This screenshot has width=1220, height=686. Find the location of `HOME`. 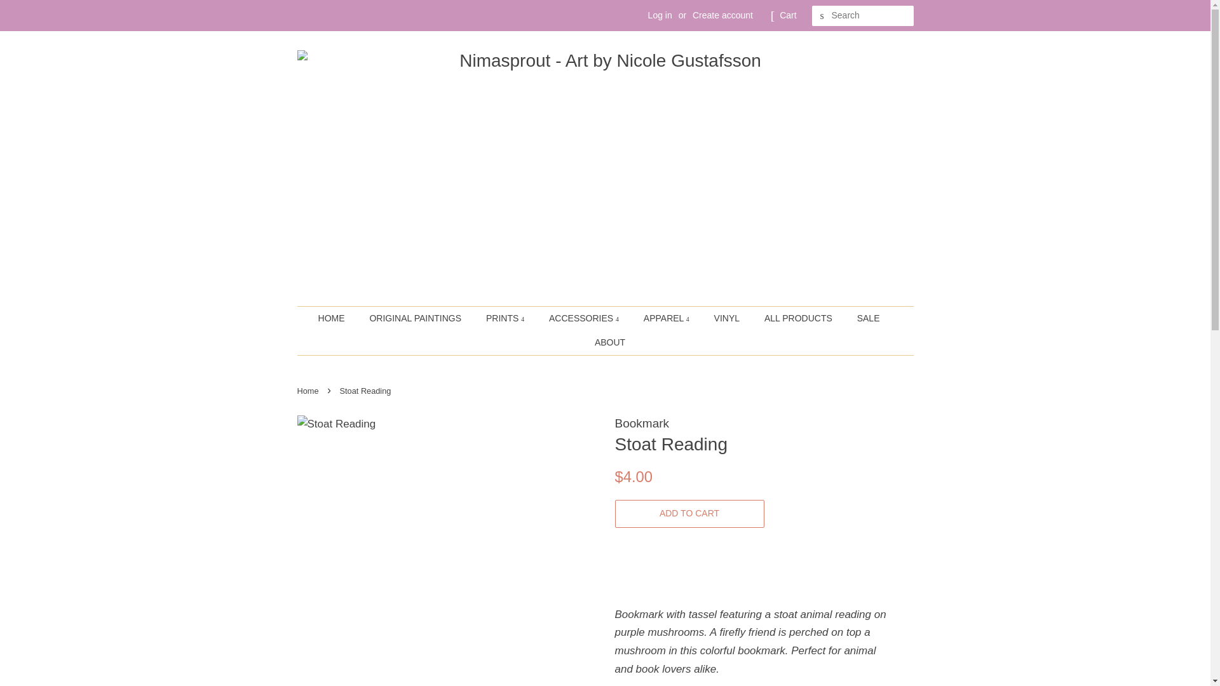

HOME is located at coordinates (338, 318).